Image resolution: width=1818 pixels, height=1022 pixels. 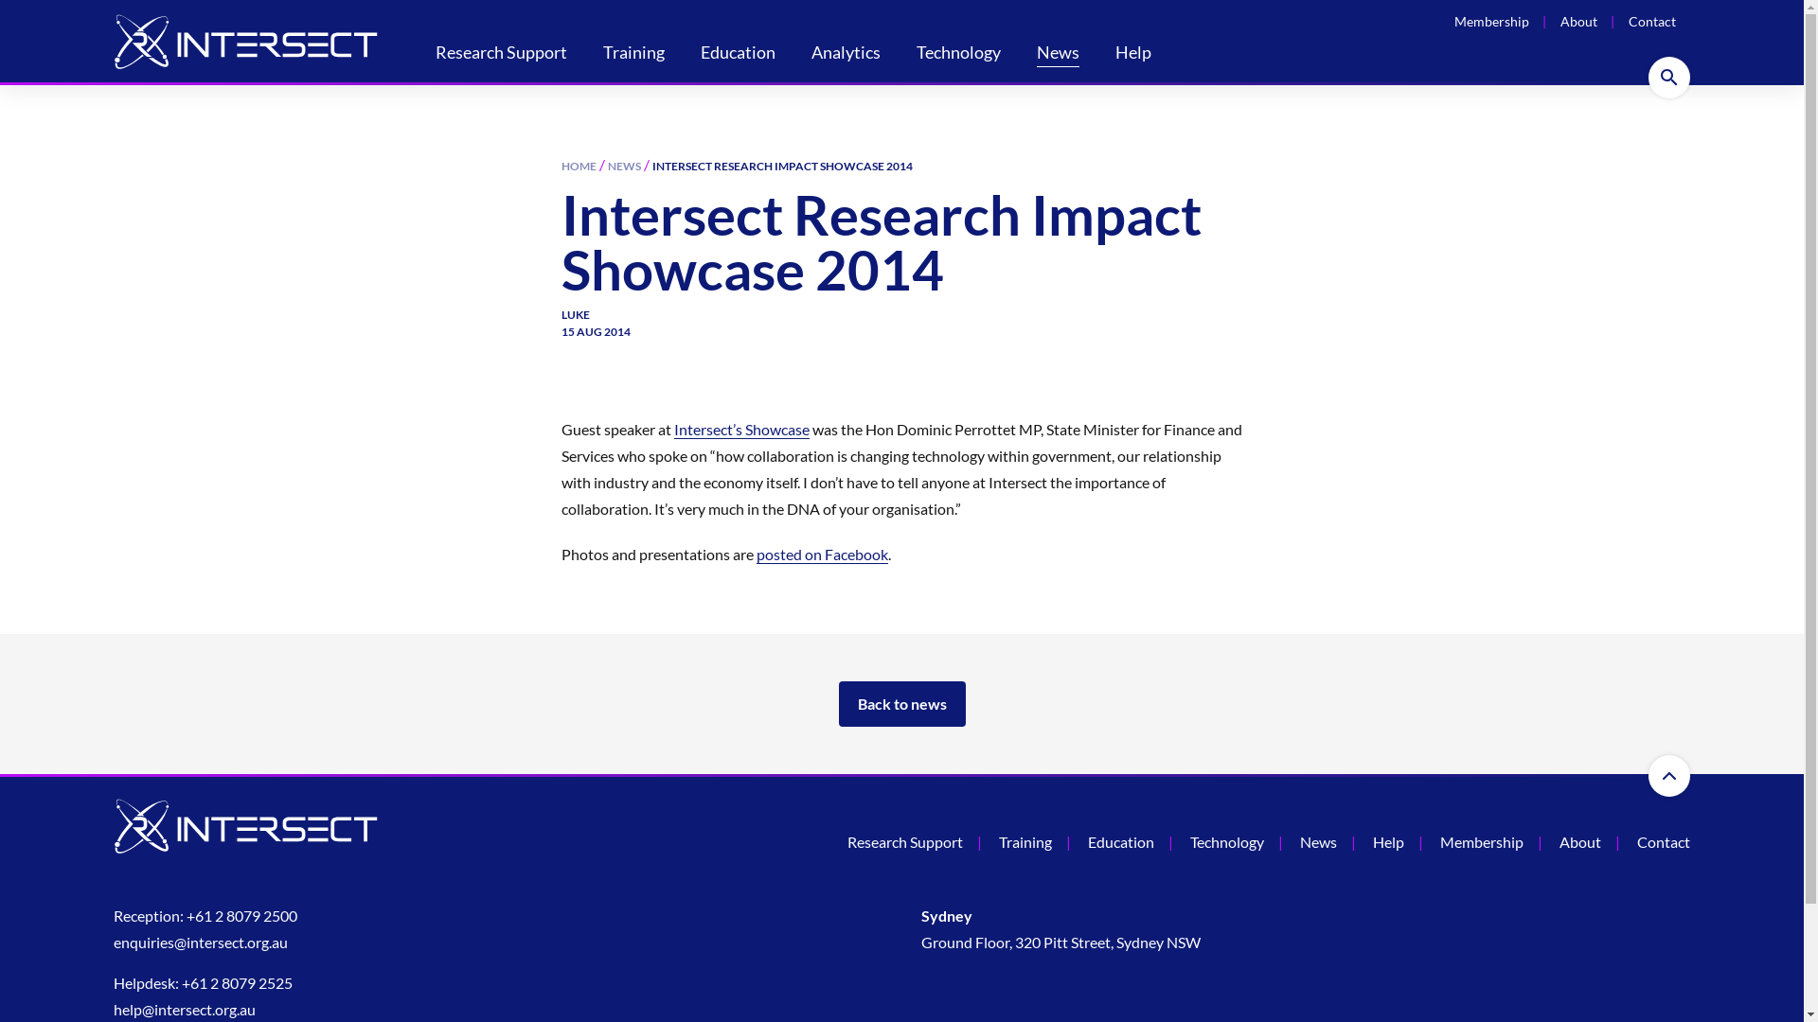 What do you see at coordinates (1579, 21) in the screenshot?
I see `About` at bounding box center [1579, 21].